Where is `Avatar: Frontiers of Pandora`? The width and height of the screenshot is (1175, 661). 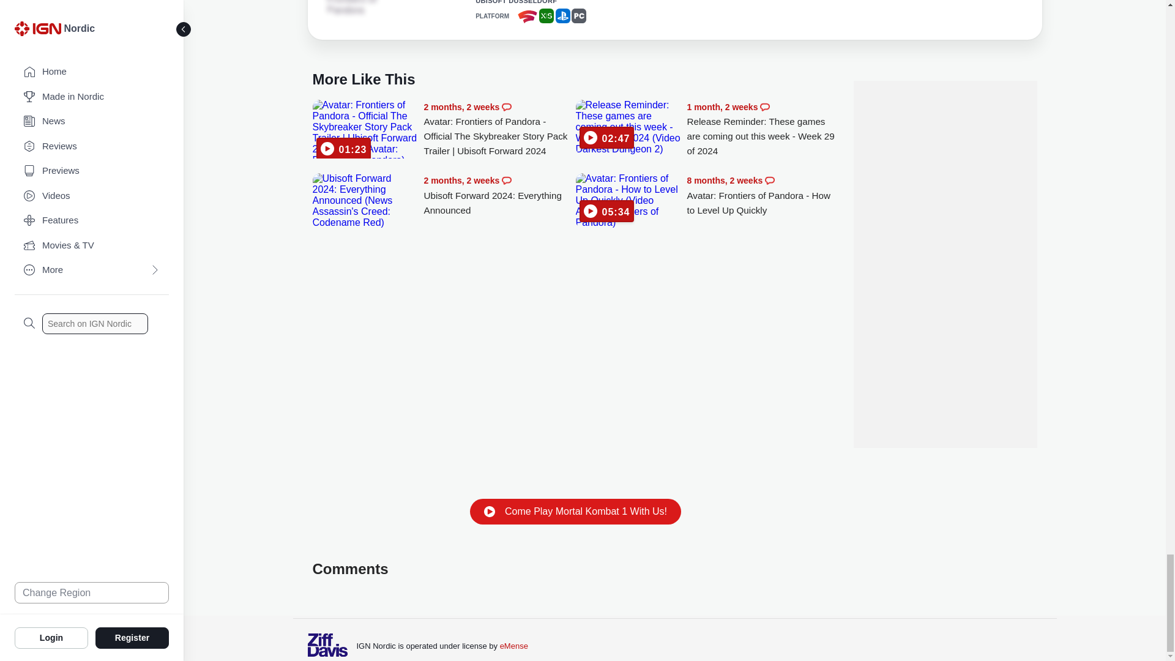 Avatar: Frontiers of Pandora is located at coordinates (361, 7).